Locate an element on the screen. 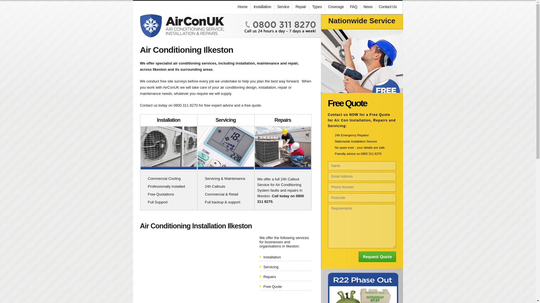  Types is located at coordinates (317, 6).